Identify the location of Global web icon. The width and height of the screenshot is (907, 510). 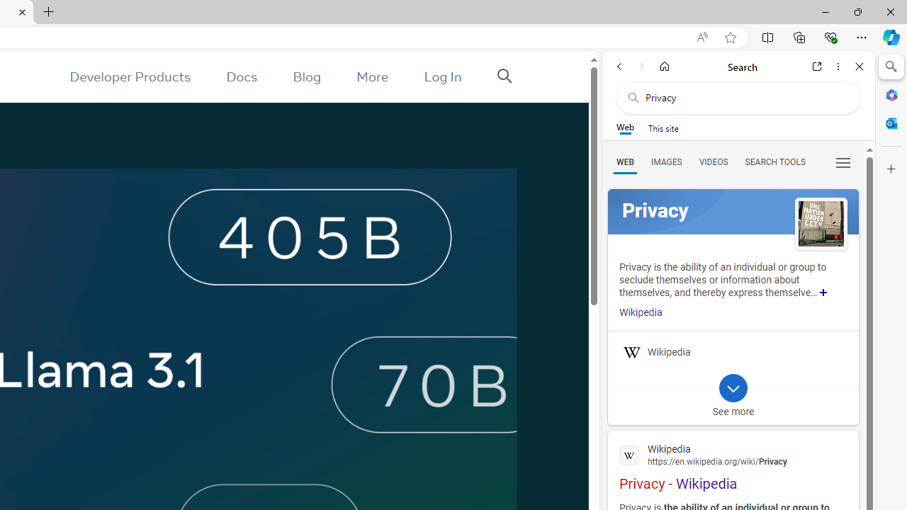
(629, 455).